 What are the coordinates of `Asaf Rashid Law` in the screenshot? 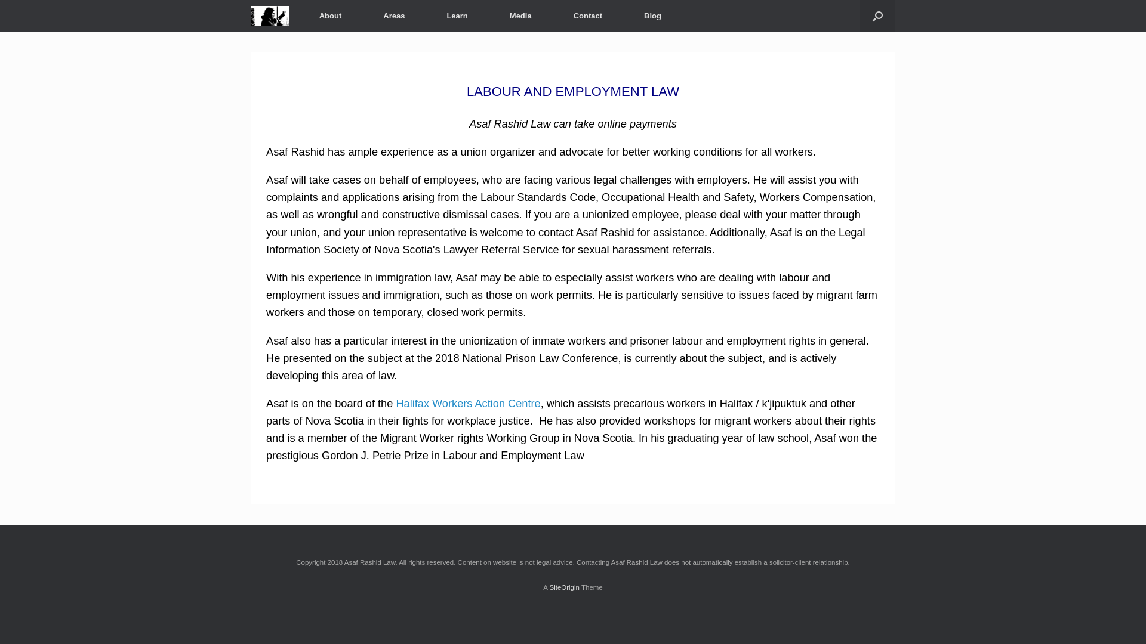 It's located at (270, 16).